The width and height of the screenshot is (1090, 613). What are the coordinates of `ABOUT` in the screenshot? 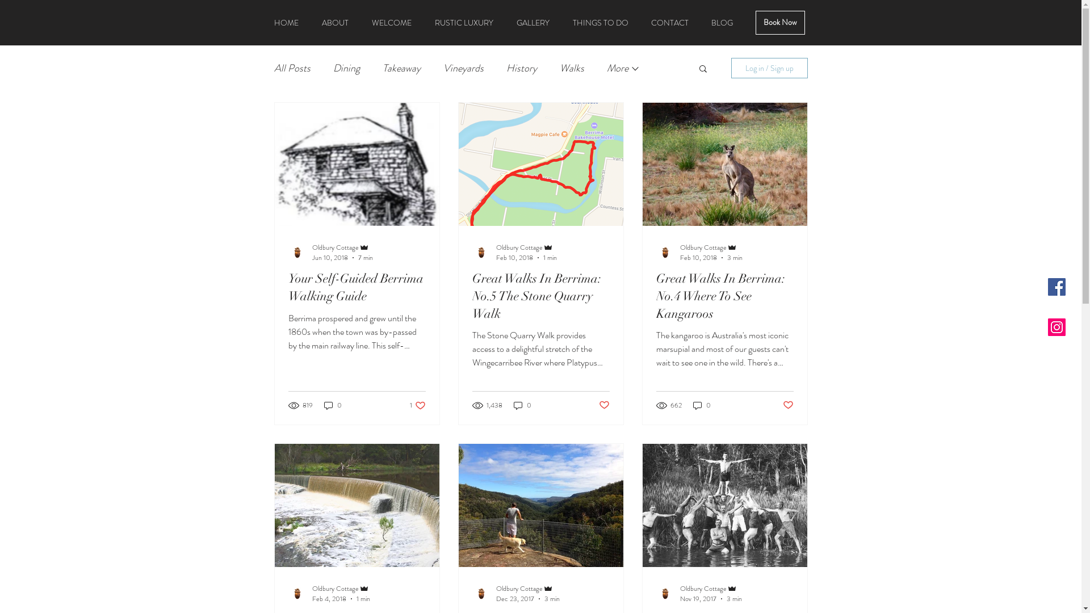 It's located at (335, 23).